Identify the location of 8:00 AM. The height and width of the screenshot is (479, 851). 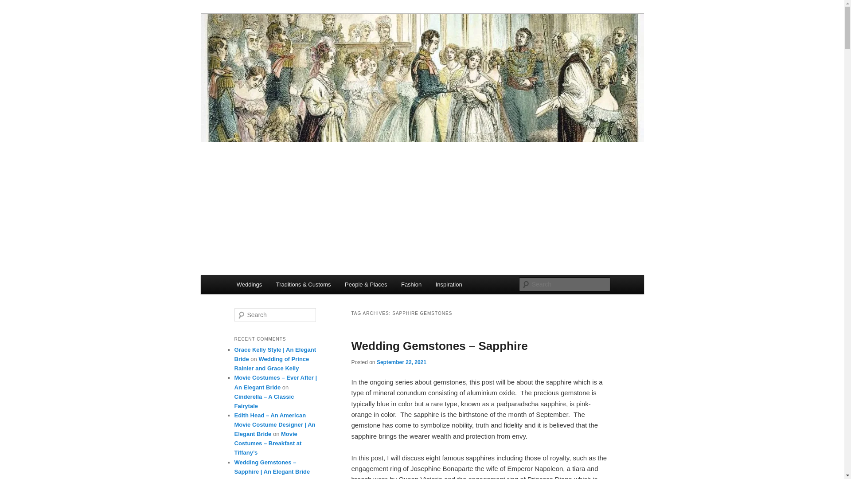
(402, 362).